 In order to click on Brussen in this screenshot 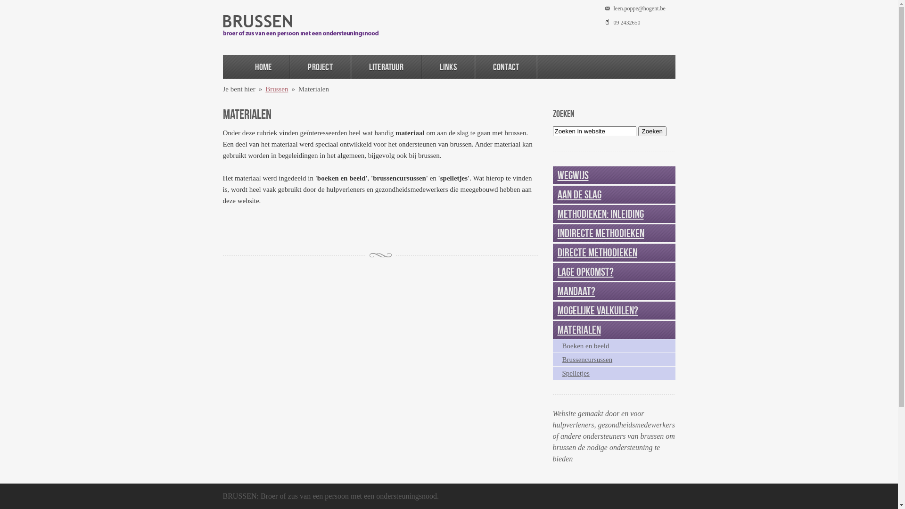, I will do `click(277, 89)`.